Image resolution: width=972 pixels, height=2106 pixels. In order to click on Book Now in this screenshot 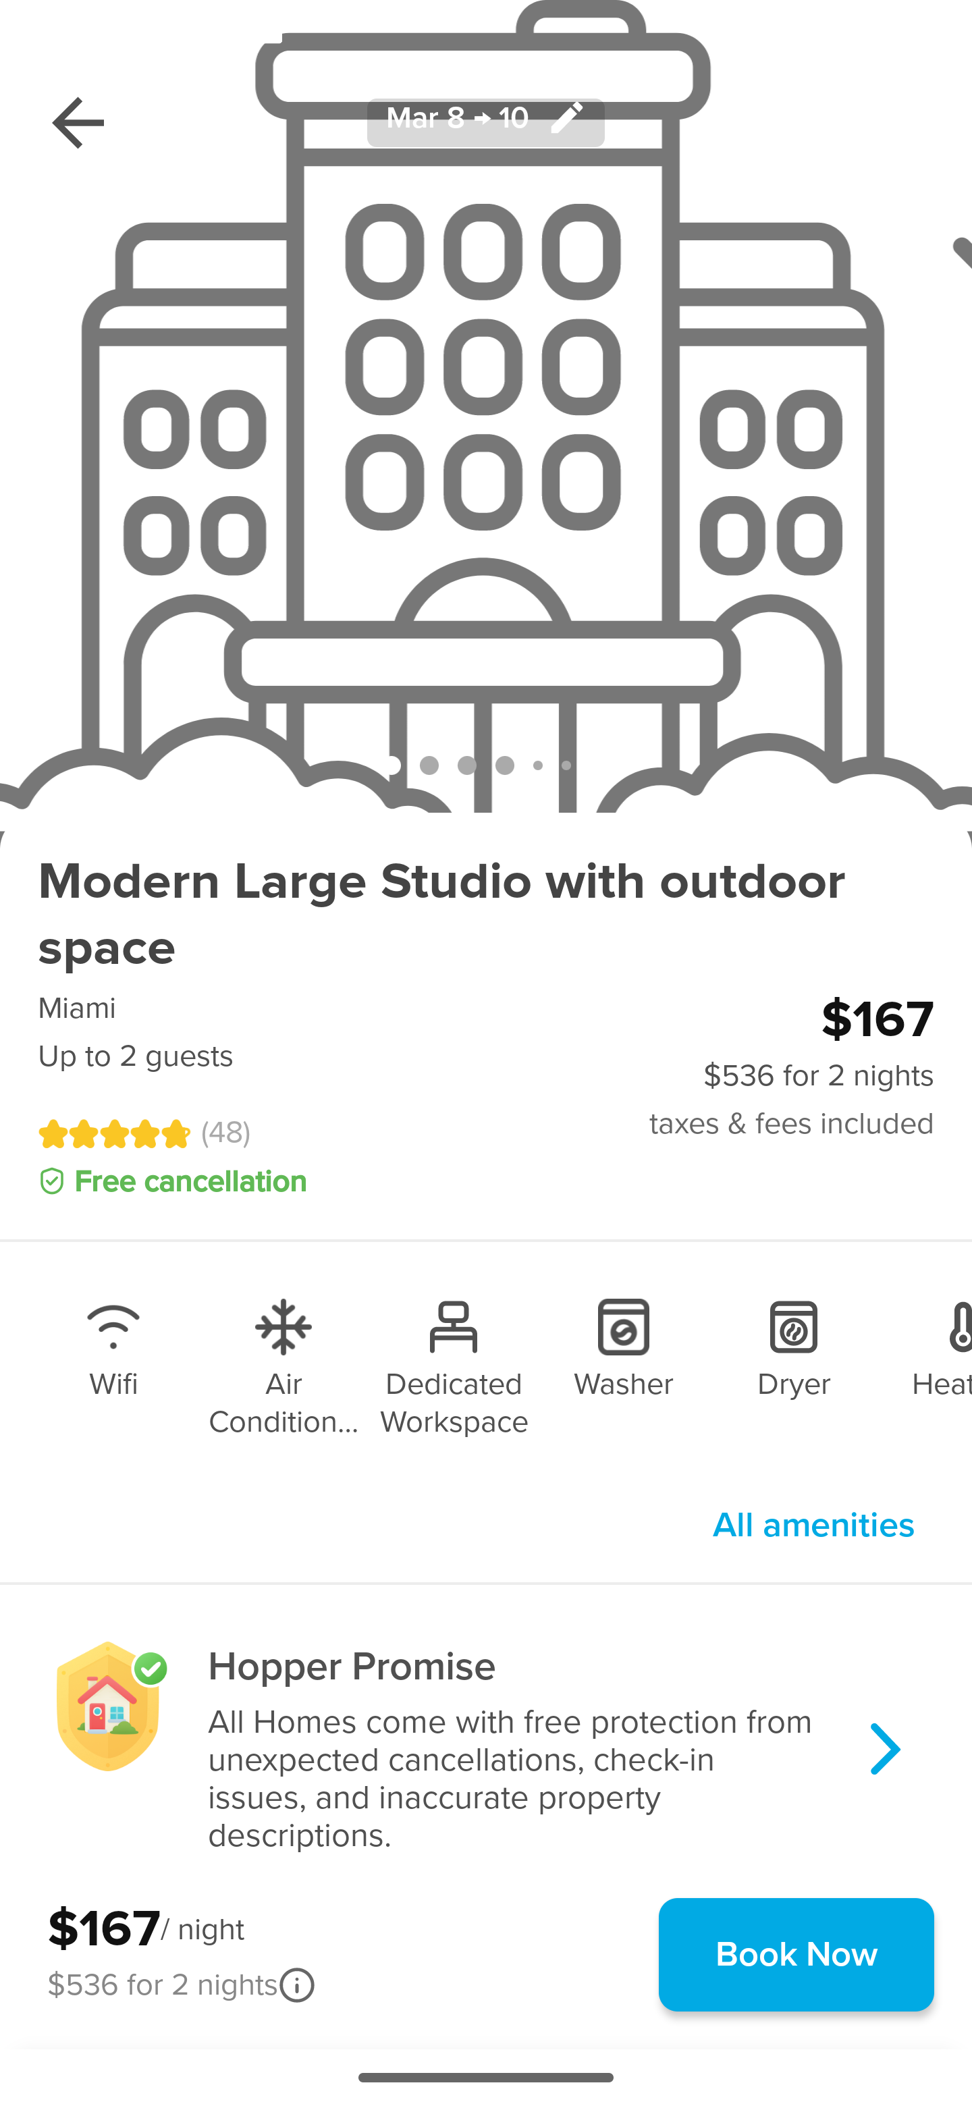, I will do `click(796, 1954)`.